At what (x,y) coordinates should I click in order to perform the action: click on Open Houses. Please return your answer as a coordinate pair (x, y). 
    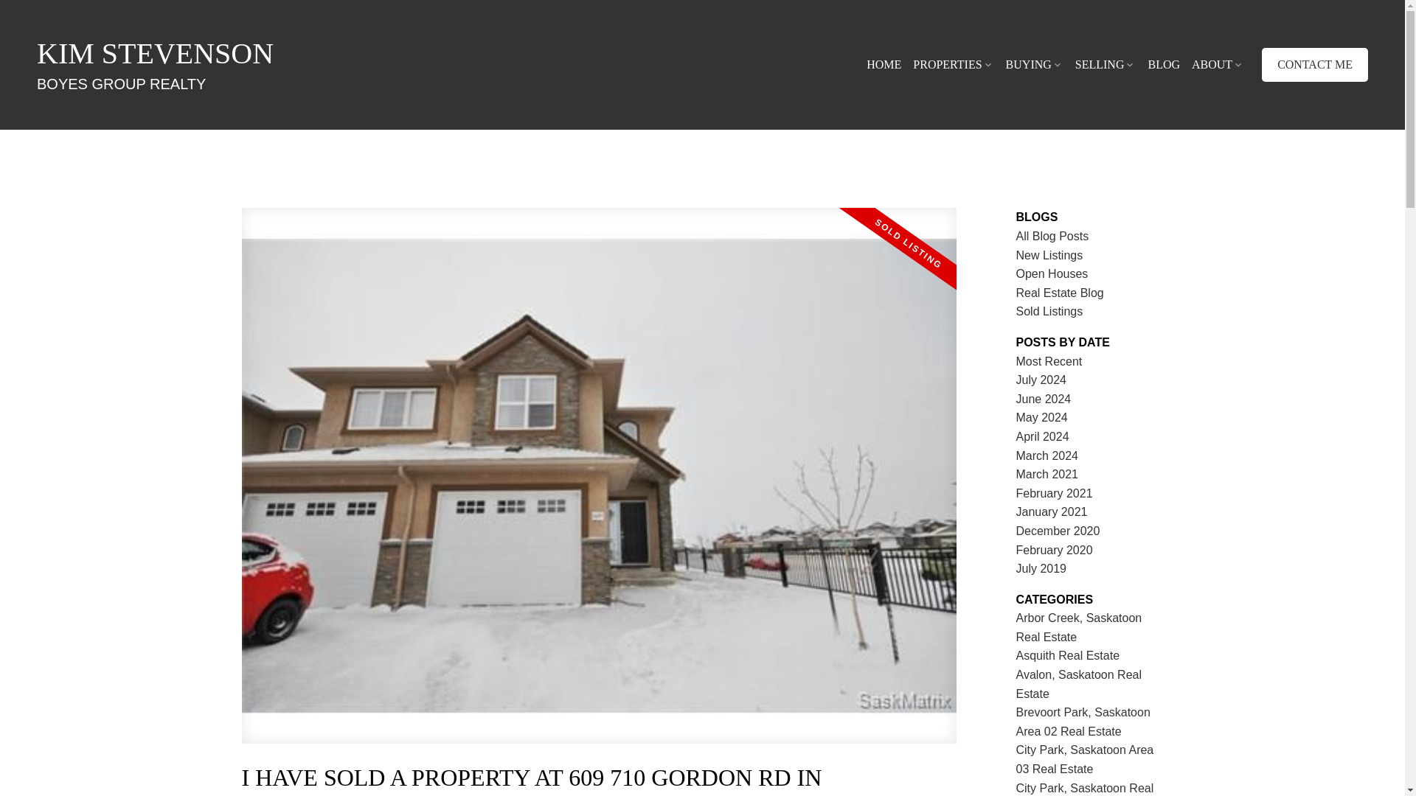
    Looking at the image, I should click on (1041, 417).